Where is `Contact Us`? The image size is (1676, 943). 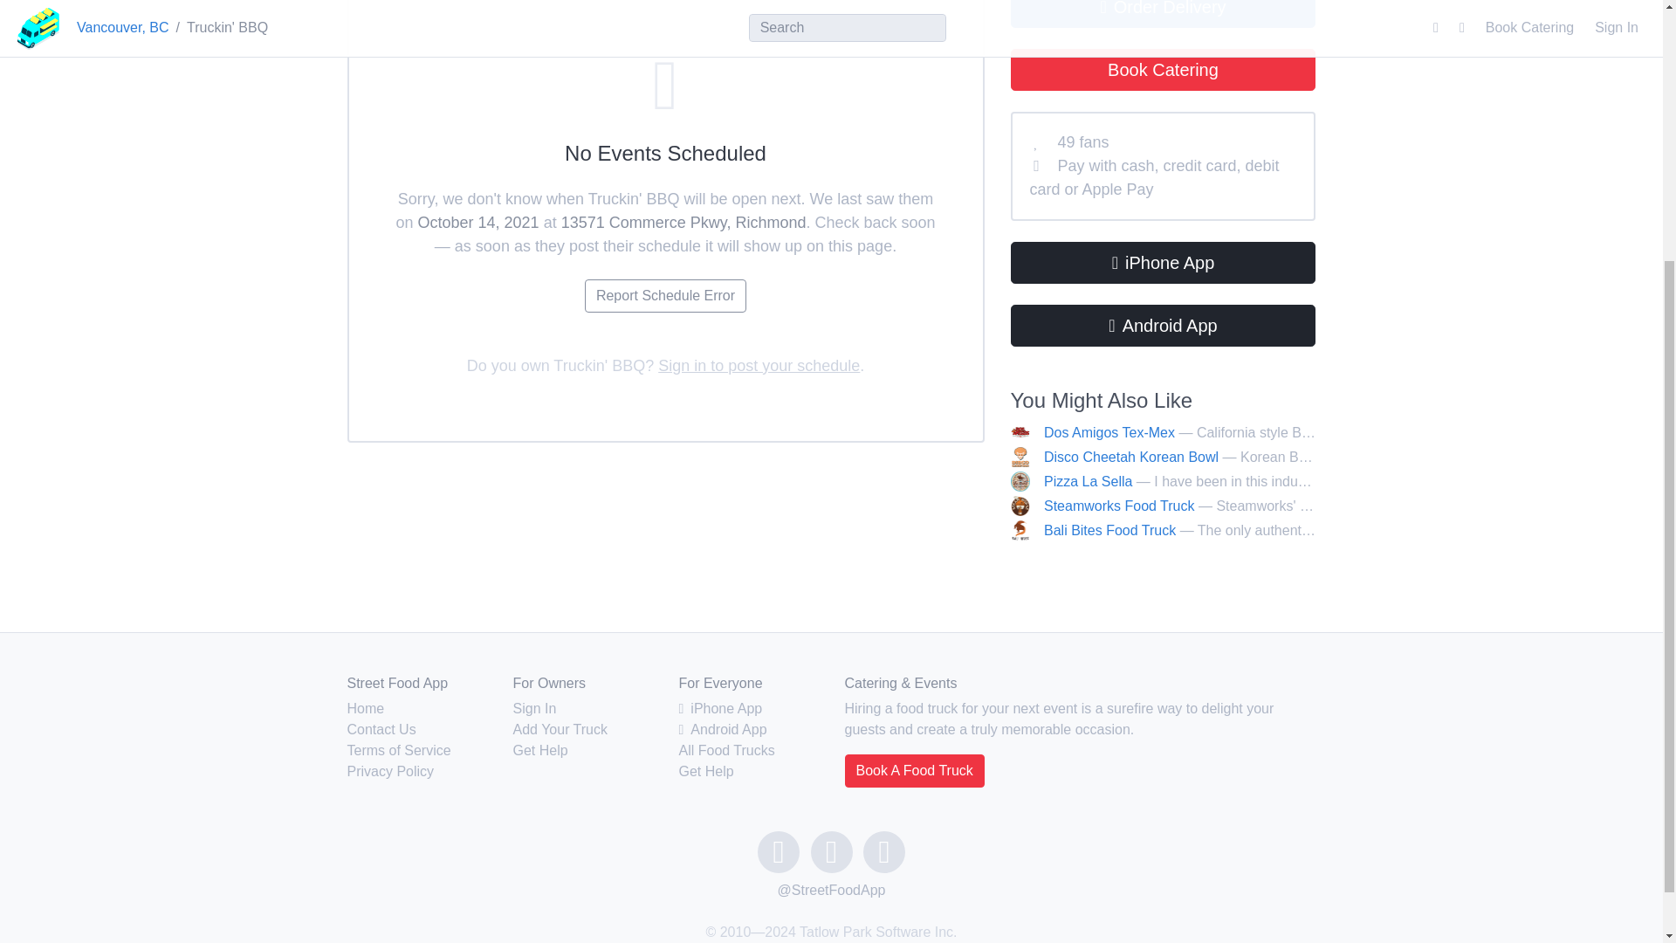 Contact Us is located at coordinates (381, 729).